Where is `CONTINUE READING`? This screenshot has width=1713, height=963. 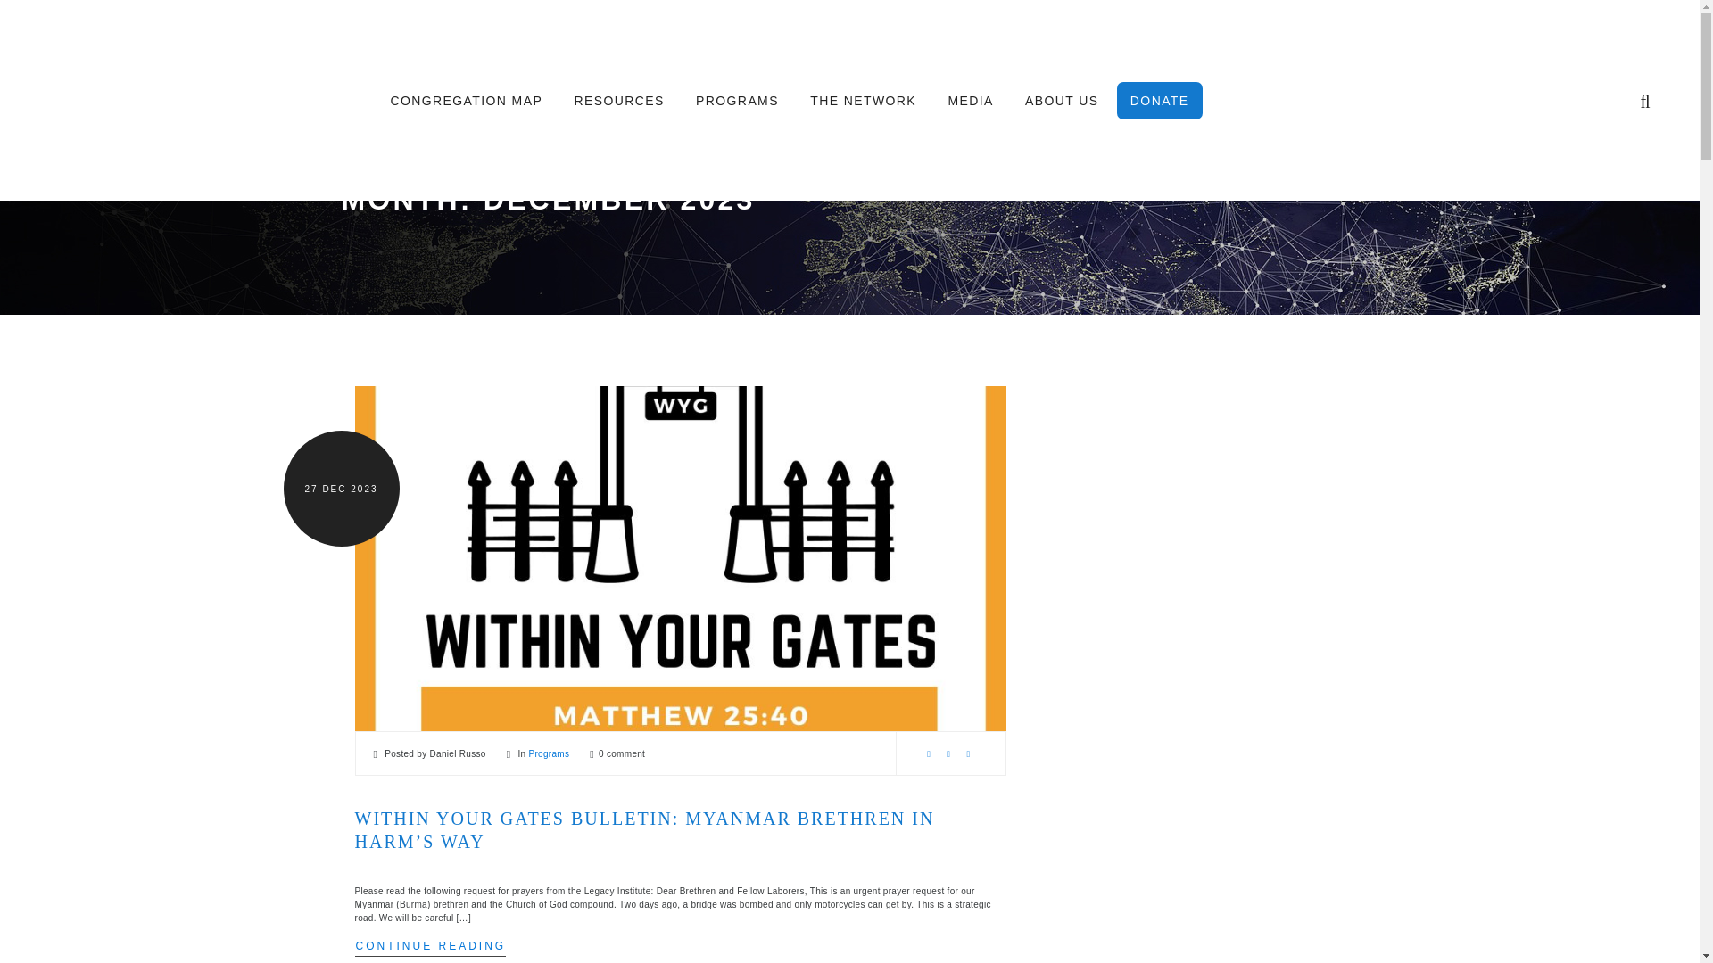 CONTINUE READING is located at coordinates (430, 945).